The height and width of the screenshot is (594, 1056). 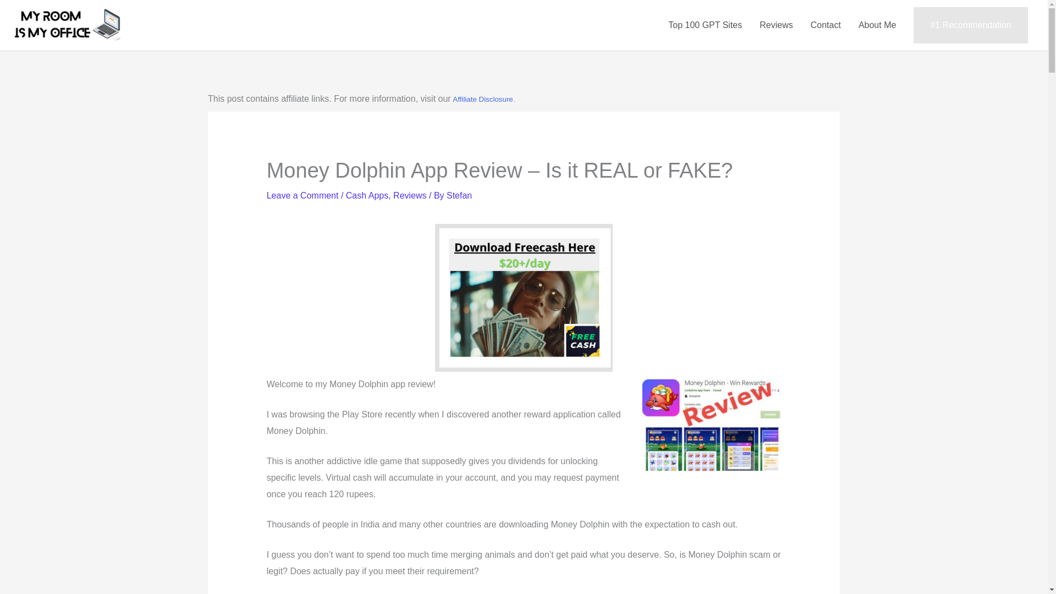 I want to click on Contact, so click(x=826, y=25).